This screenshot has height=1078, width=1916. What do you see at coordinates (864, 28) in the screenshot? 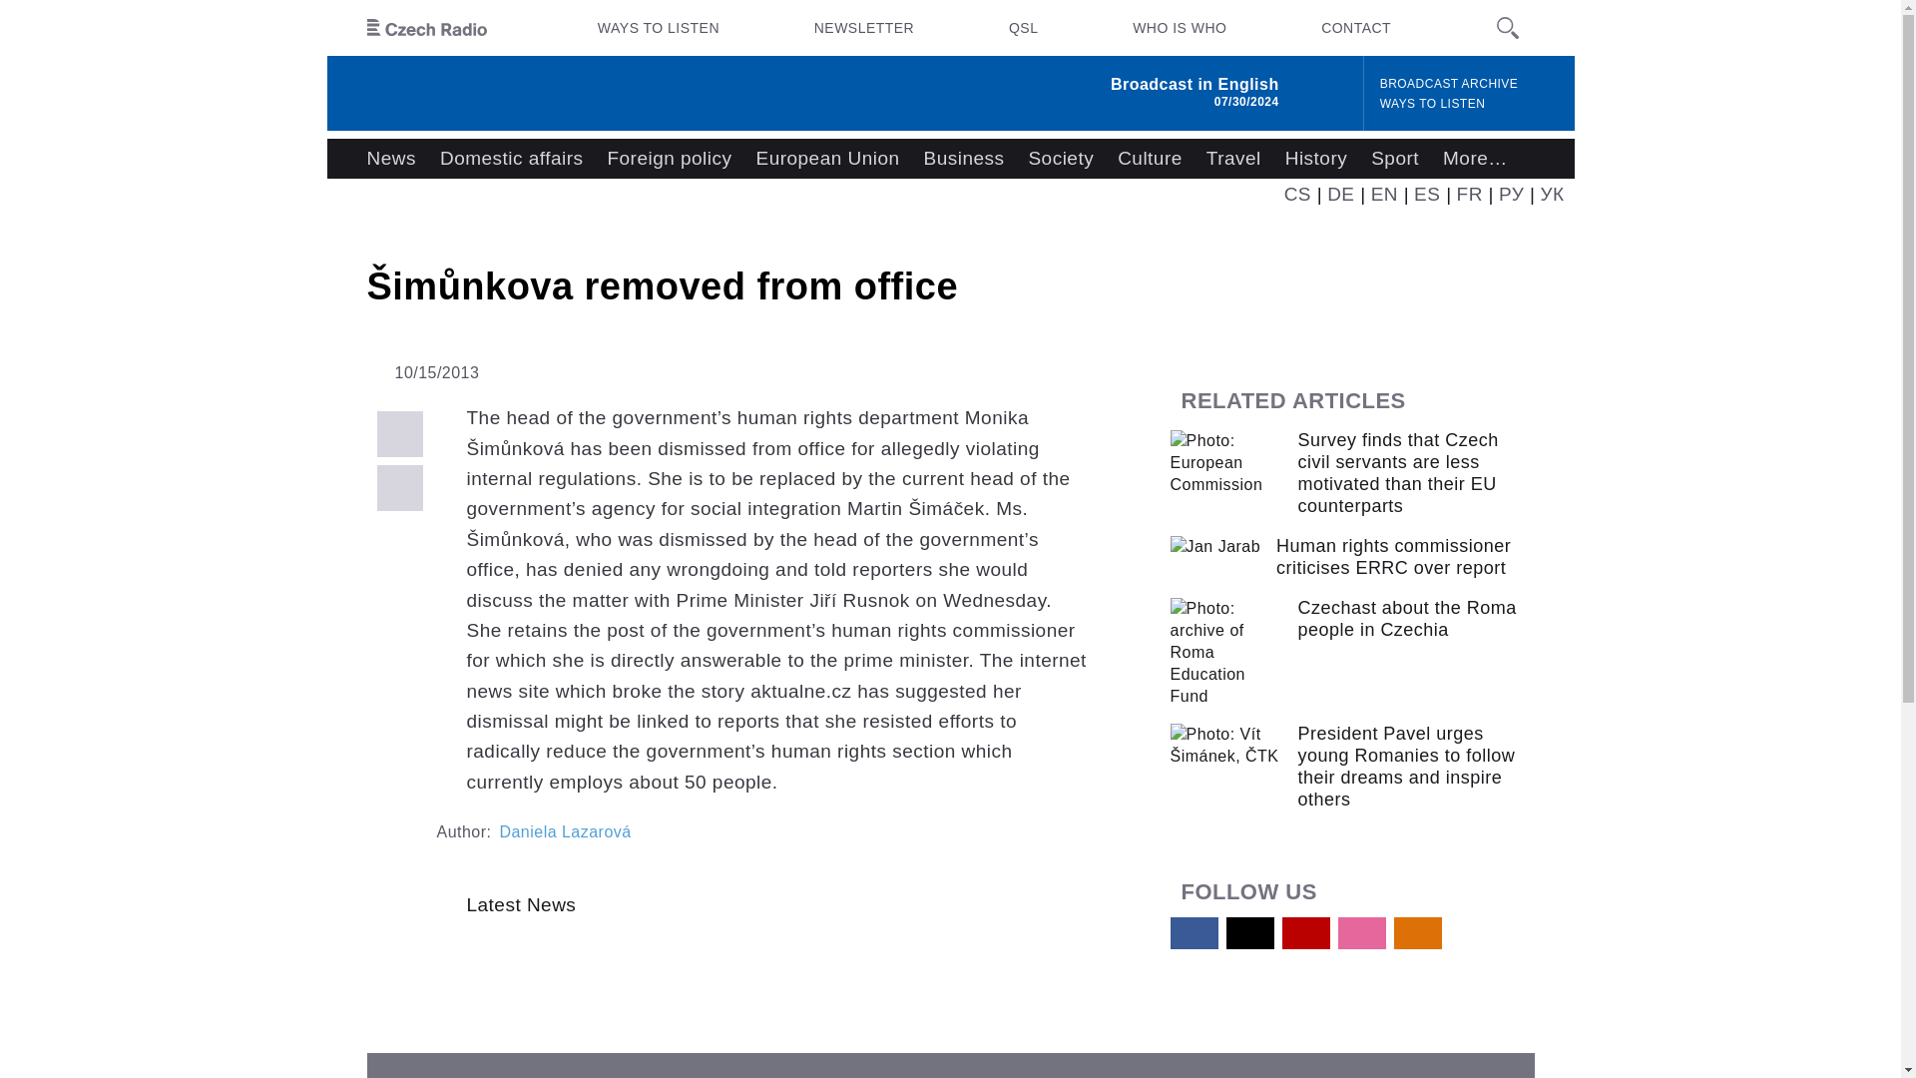
I see `NEWSLETTER` at bounding box center [864, 28].